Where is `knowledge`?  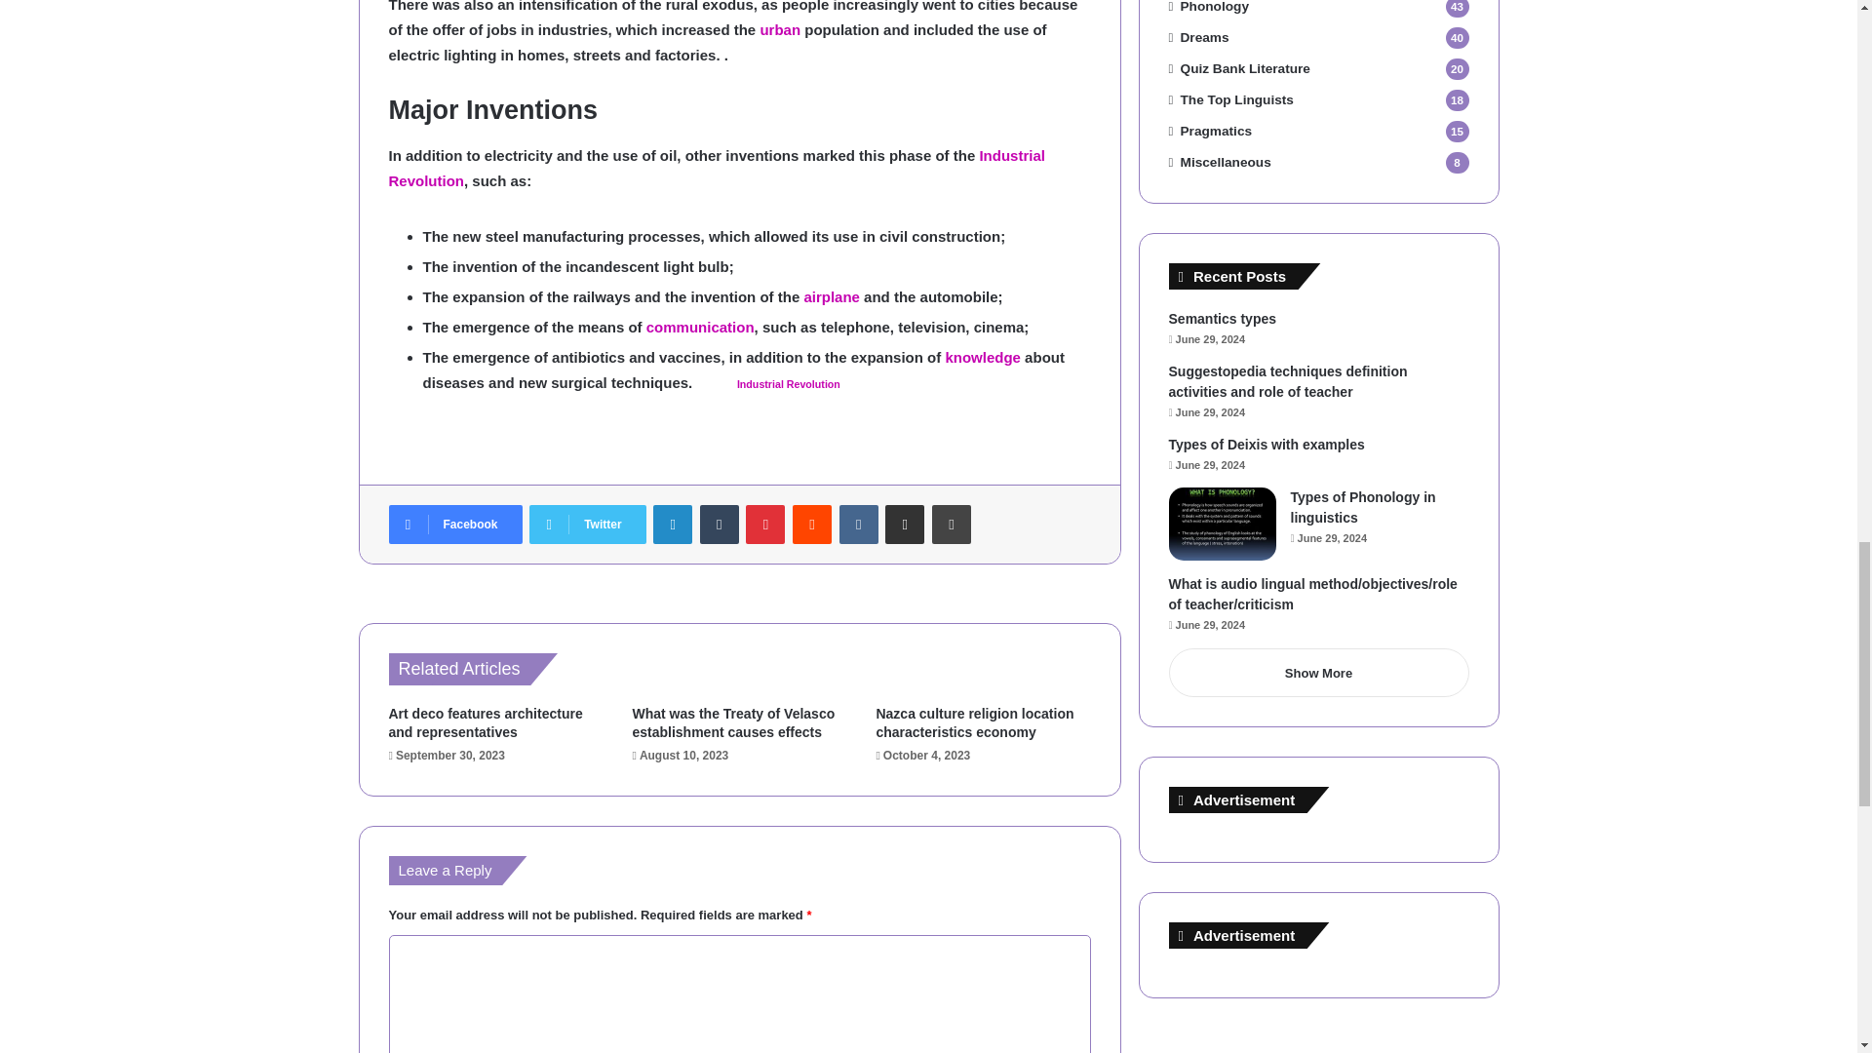
knowledge is located at coordinates (983, 357).